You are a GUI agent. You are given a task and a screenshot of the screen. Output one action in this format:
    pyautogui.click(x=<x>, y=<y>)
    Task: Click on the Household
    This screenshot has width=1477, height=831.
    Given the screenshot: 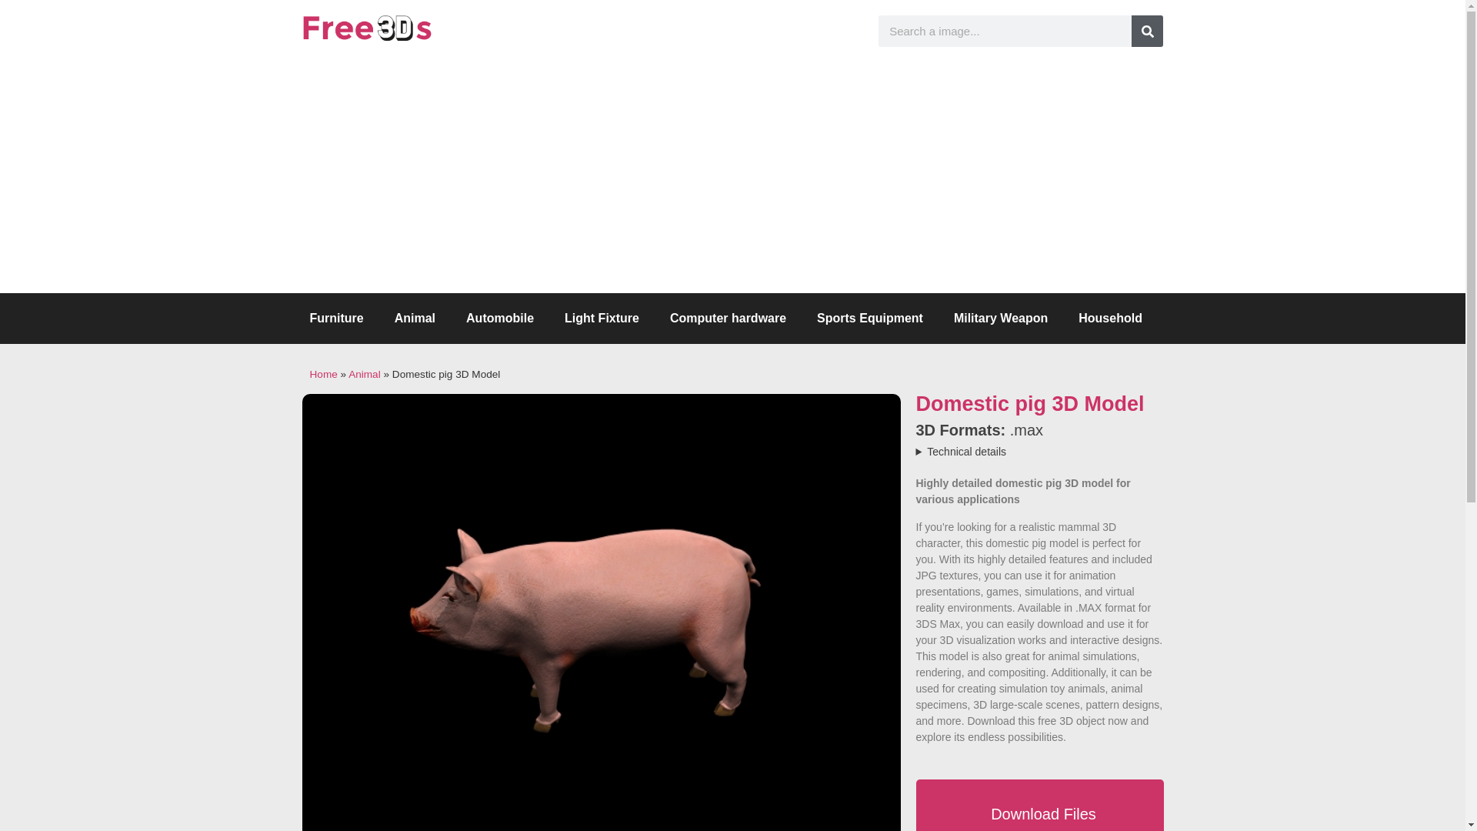 What is the action you would take?
    pyautogui.click(x=1111, y=319)
    